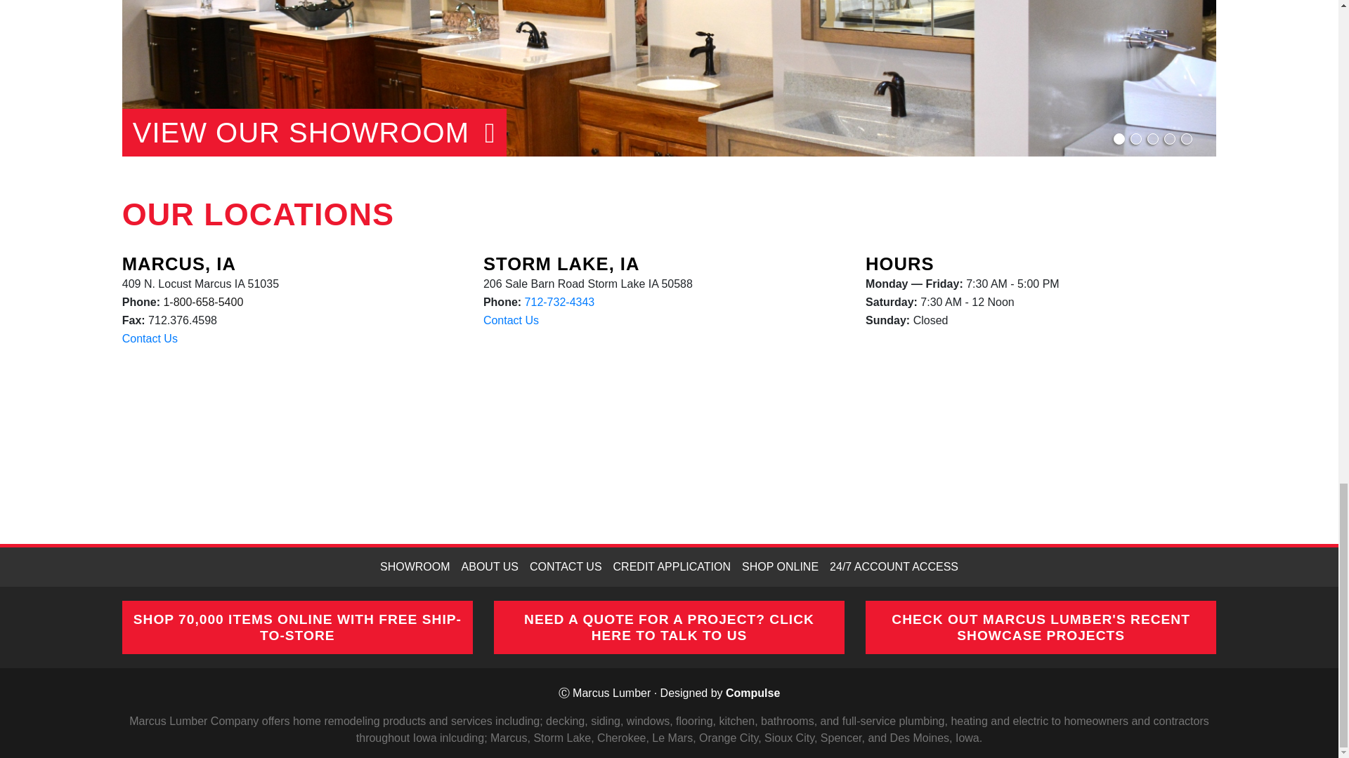  What do you see at coordinates (490, 566) in the screenshot?
I see `ABOUT US` at bounding box center [490, 566].